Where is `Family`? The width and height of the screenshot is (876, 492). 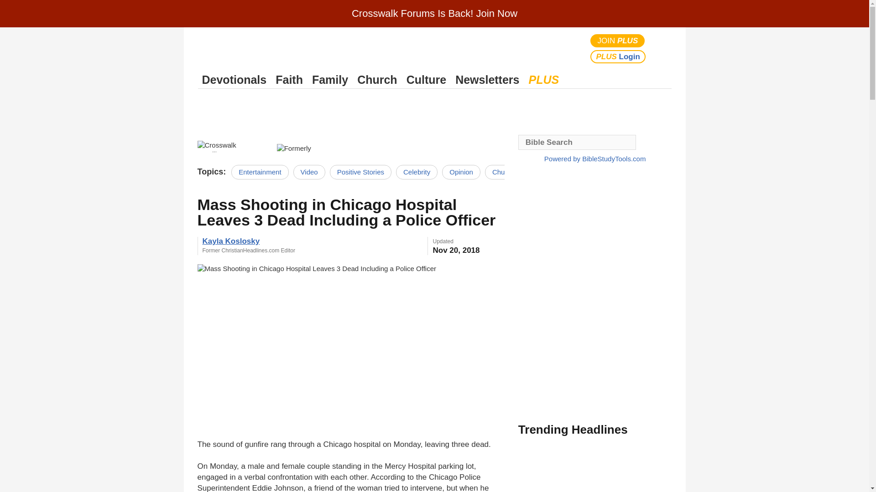 Family is located at coordinates (330, 80).